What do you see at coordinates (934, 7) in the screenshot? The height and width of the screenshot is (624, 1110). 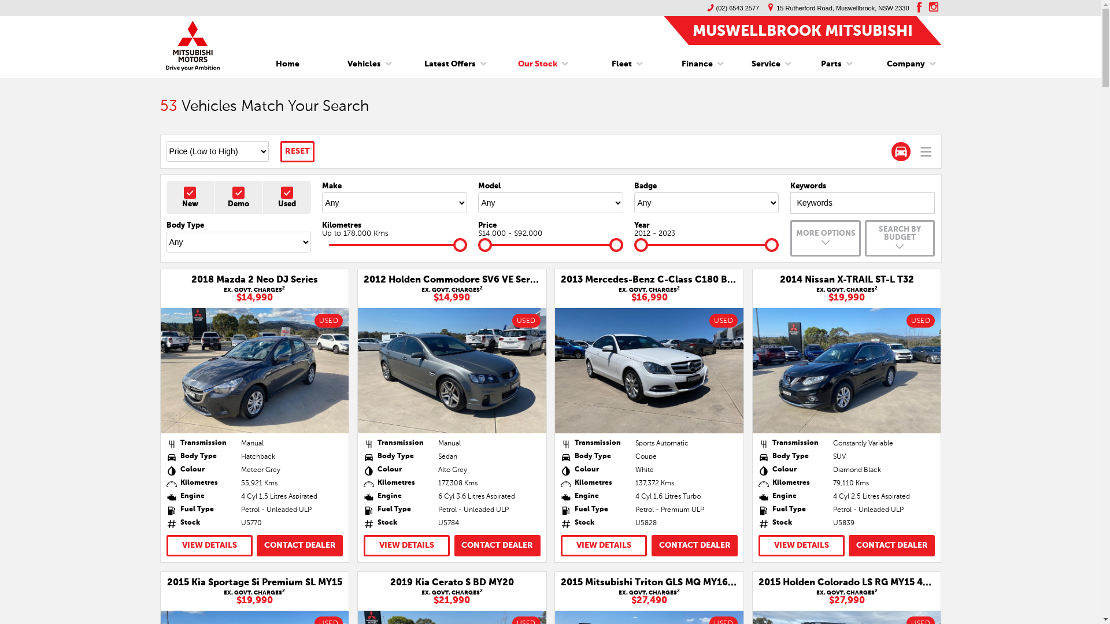 I see `instagram` at bounding box center [934, 7].